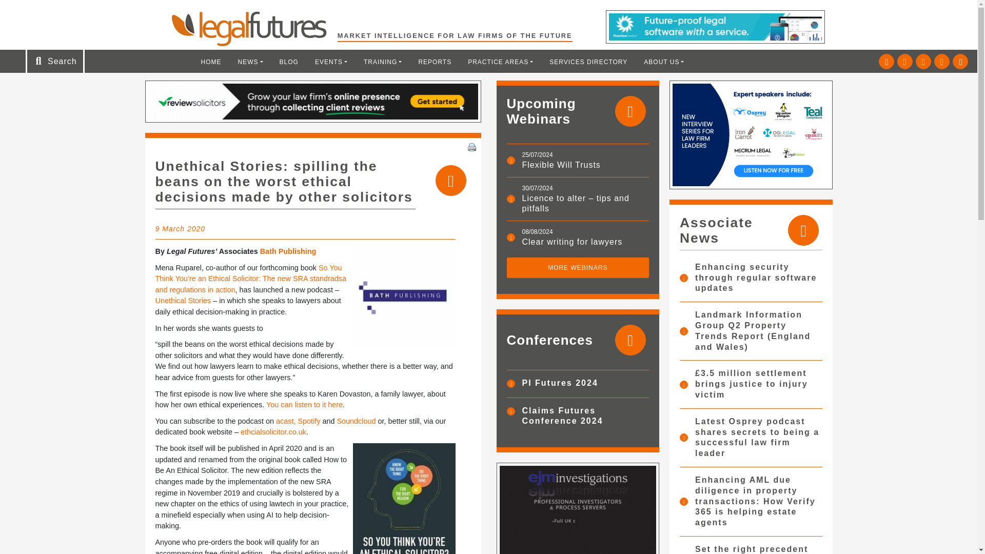 This screenshot has height=554, width=985. Describe the element at coordinates (941, 62) in the screenshot. I see `See Legal Futures on Youtube` at that location.